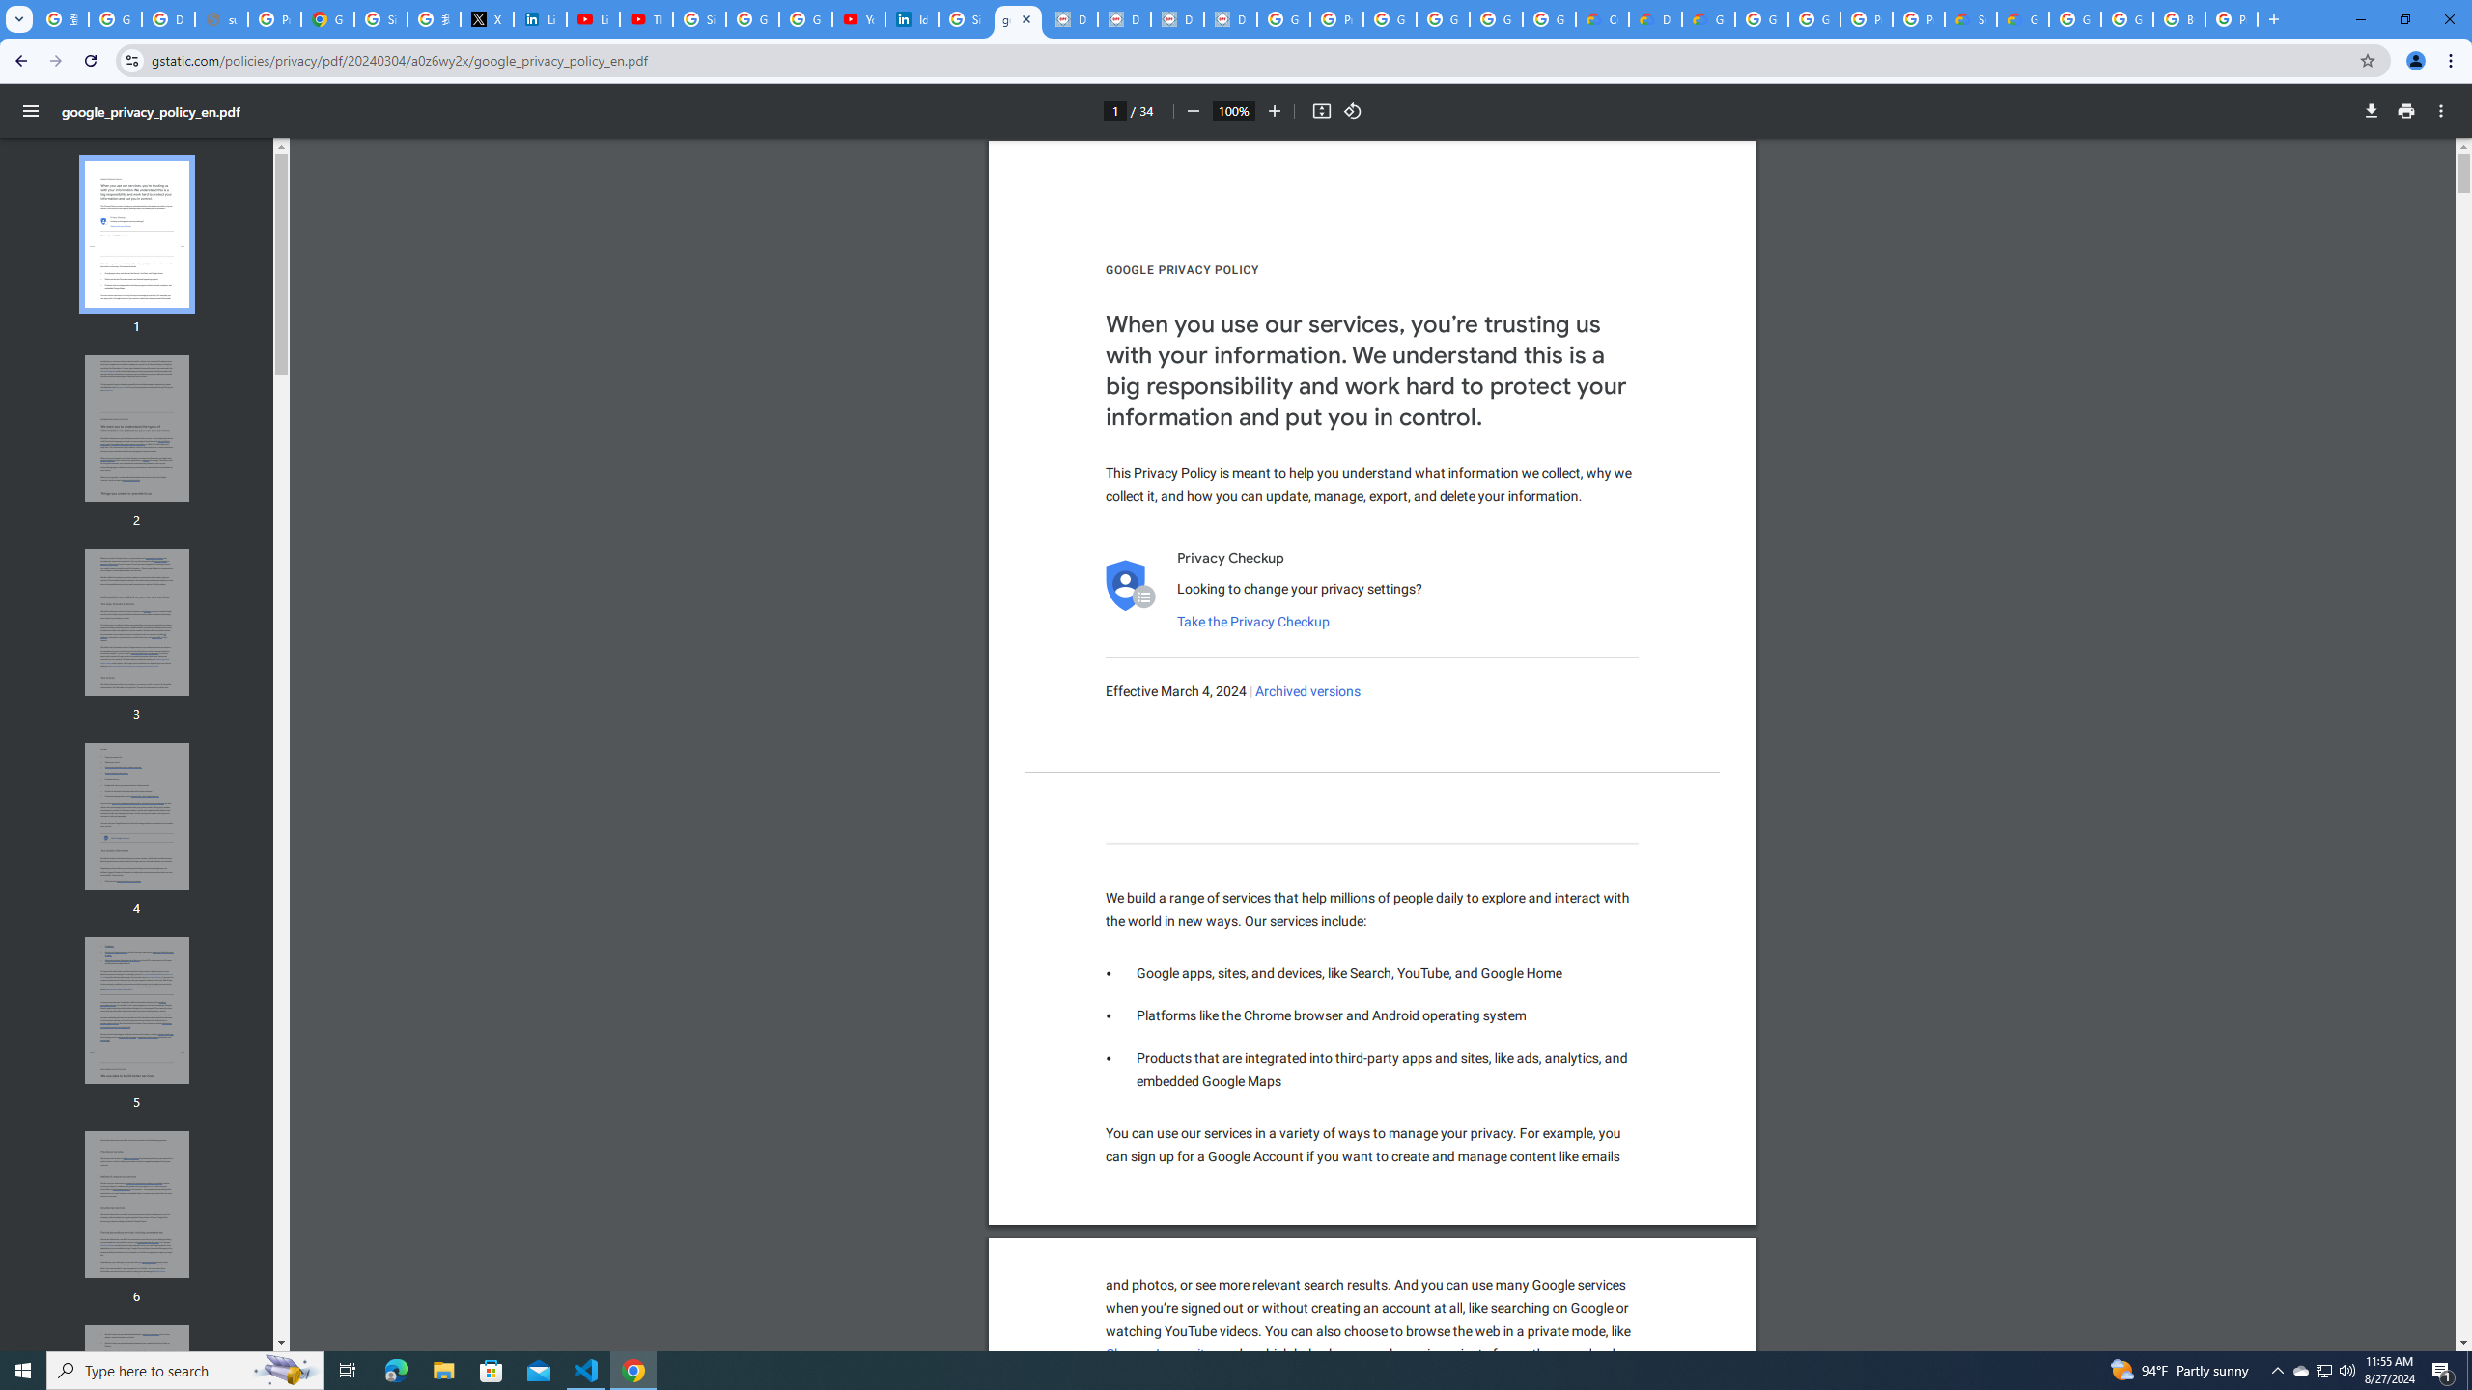  What do you see at coordinates (1253, 622) in the screenshot?
I see `Take the Privacy Checkup` at bounding box center [1253, 622].